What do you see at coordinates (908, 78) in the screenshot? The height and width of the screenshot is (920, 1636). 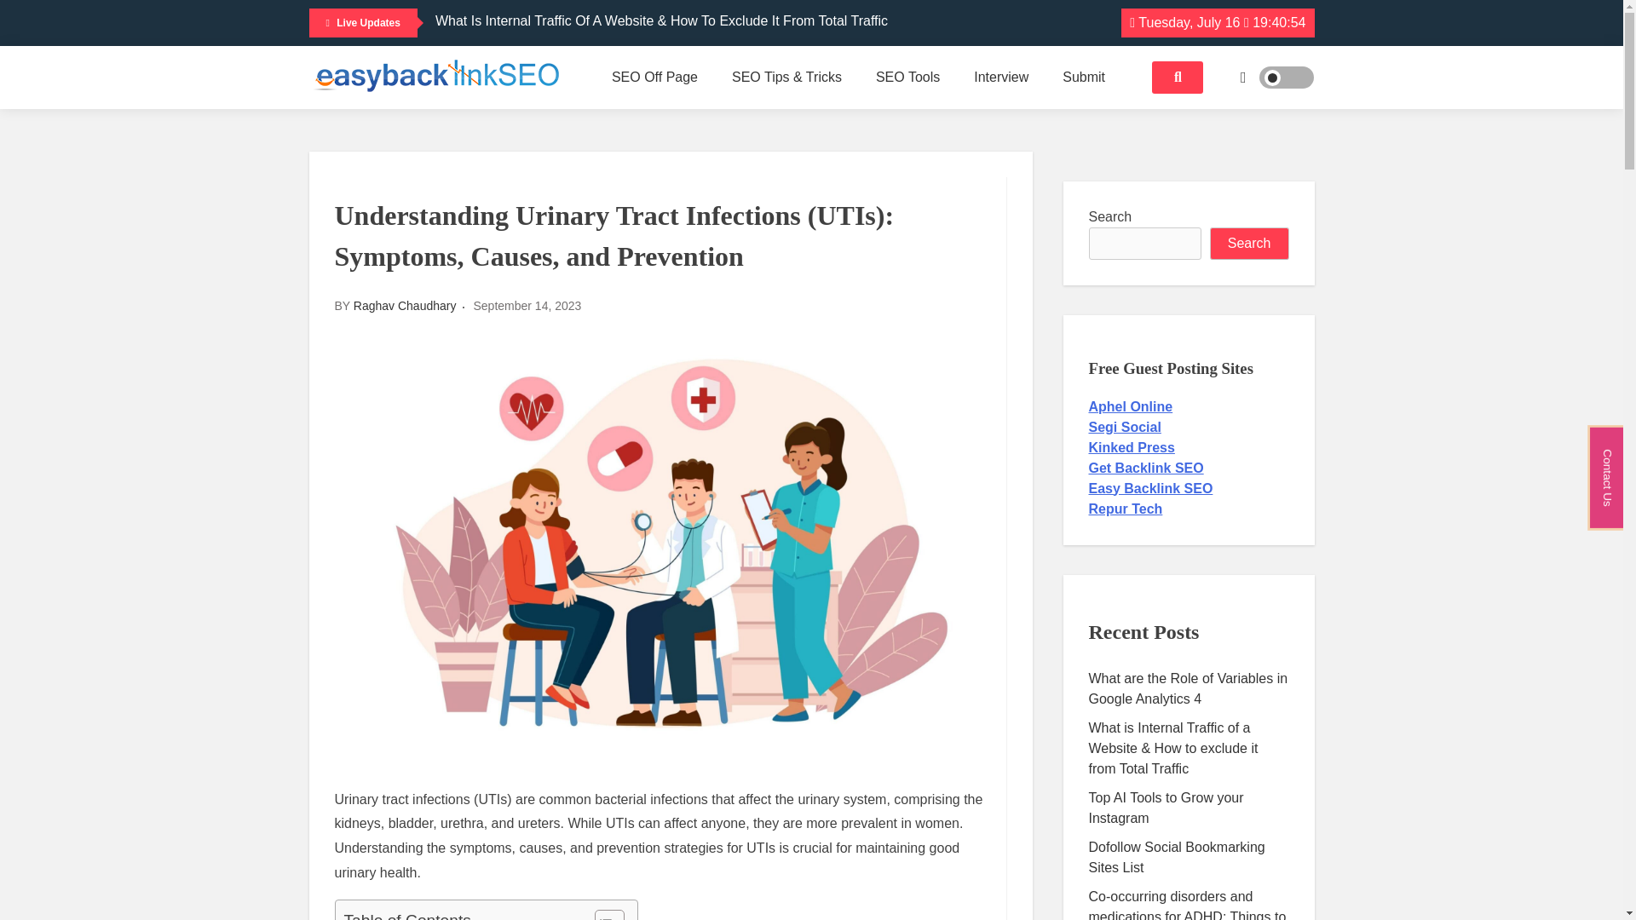 I see `SEO Tools` at bounding box center [908, 78].